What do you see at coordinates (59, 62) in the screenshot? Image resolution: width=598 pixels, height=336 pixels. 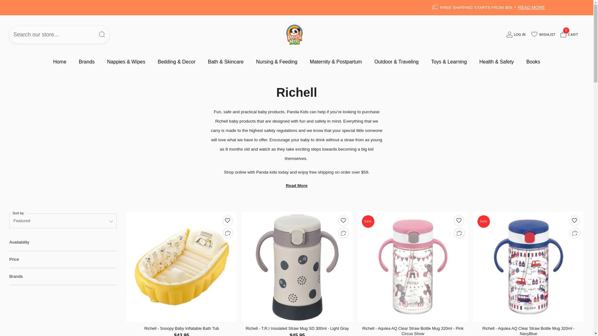 I see `READ MORE` at bounding box center [59, 62].